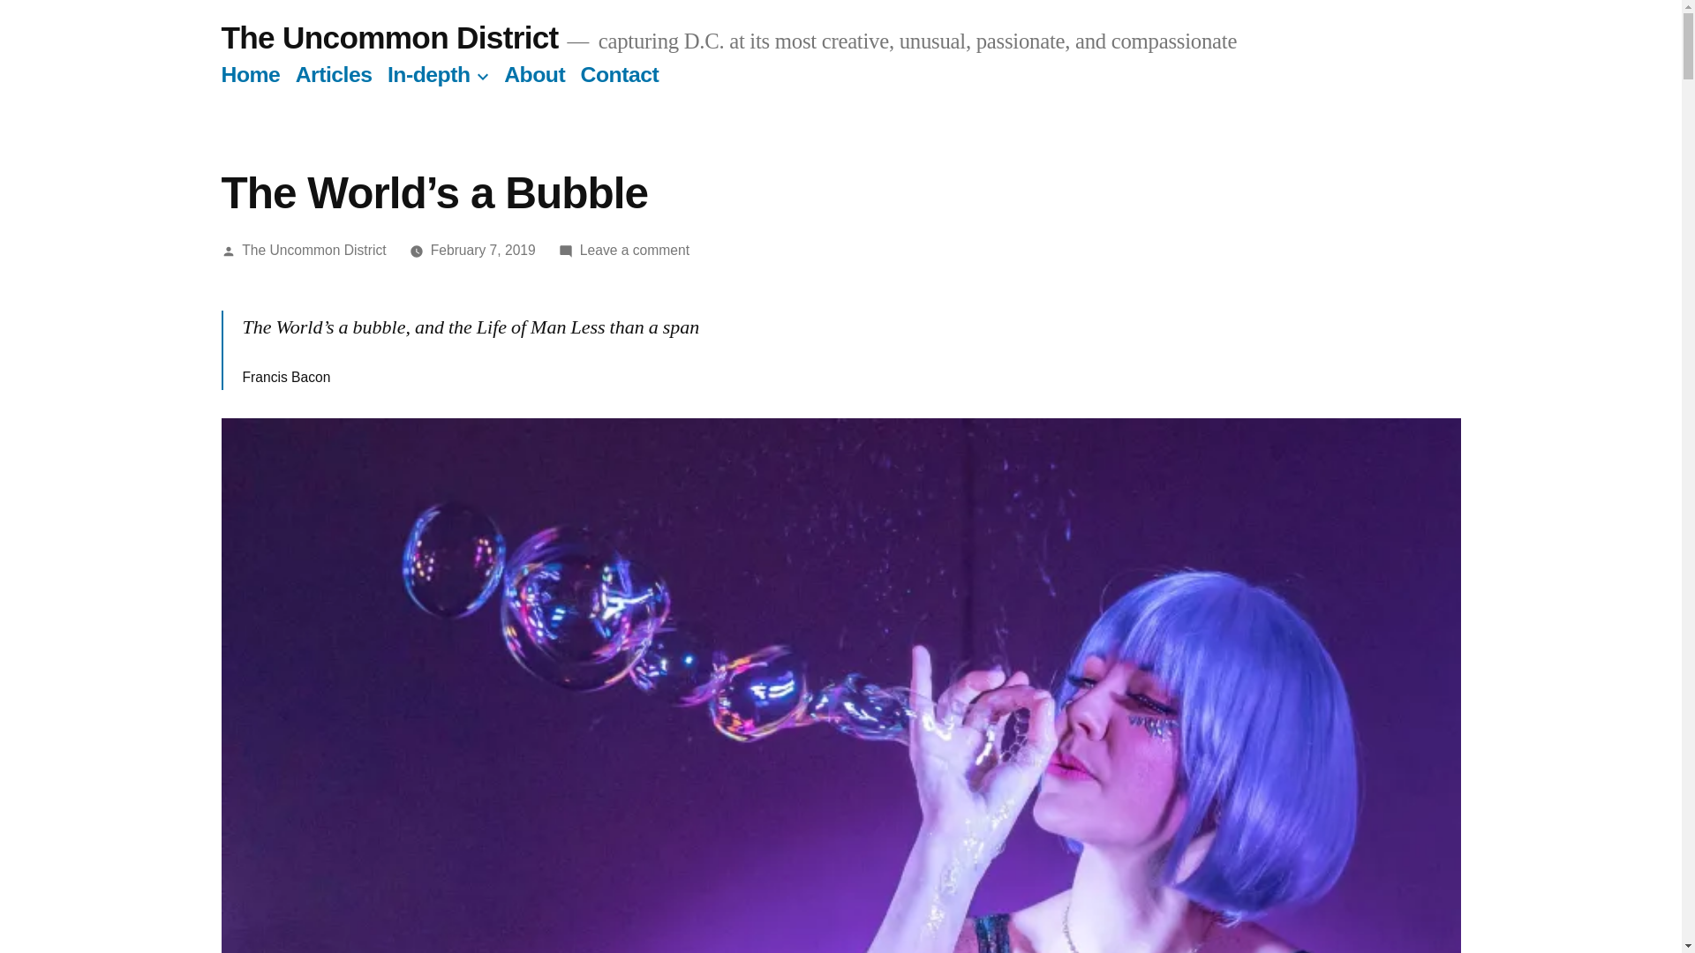  Describe the element at coordinates (429, 74) in the screenshot. I see `In-depth` at that location.